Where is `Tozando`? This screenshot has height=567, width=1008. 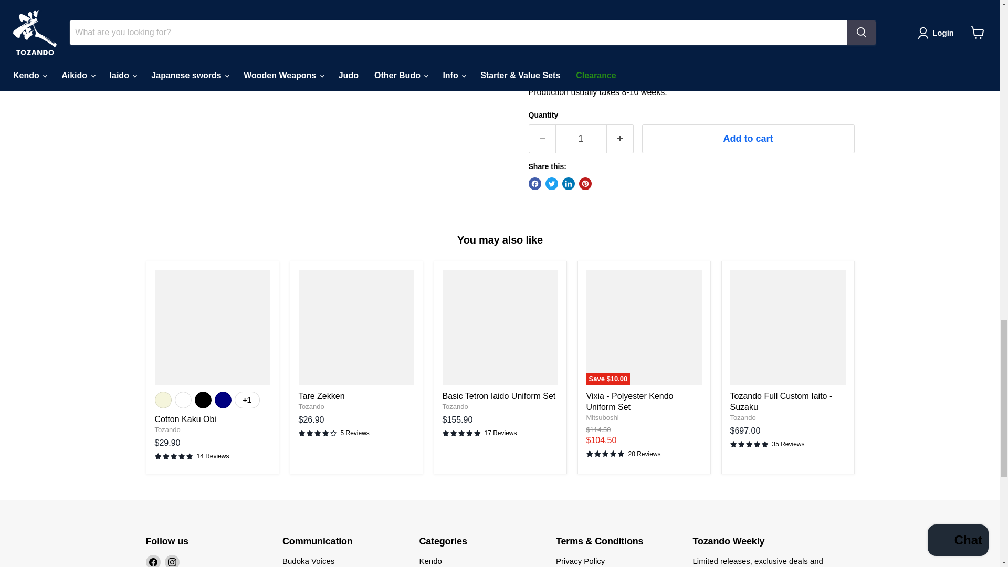 Tozando is located at coordinates (742, 418).